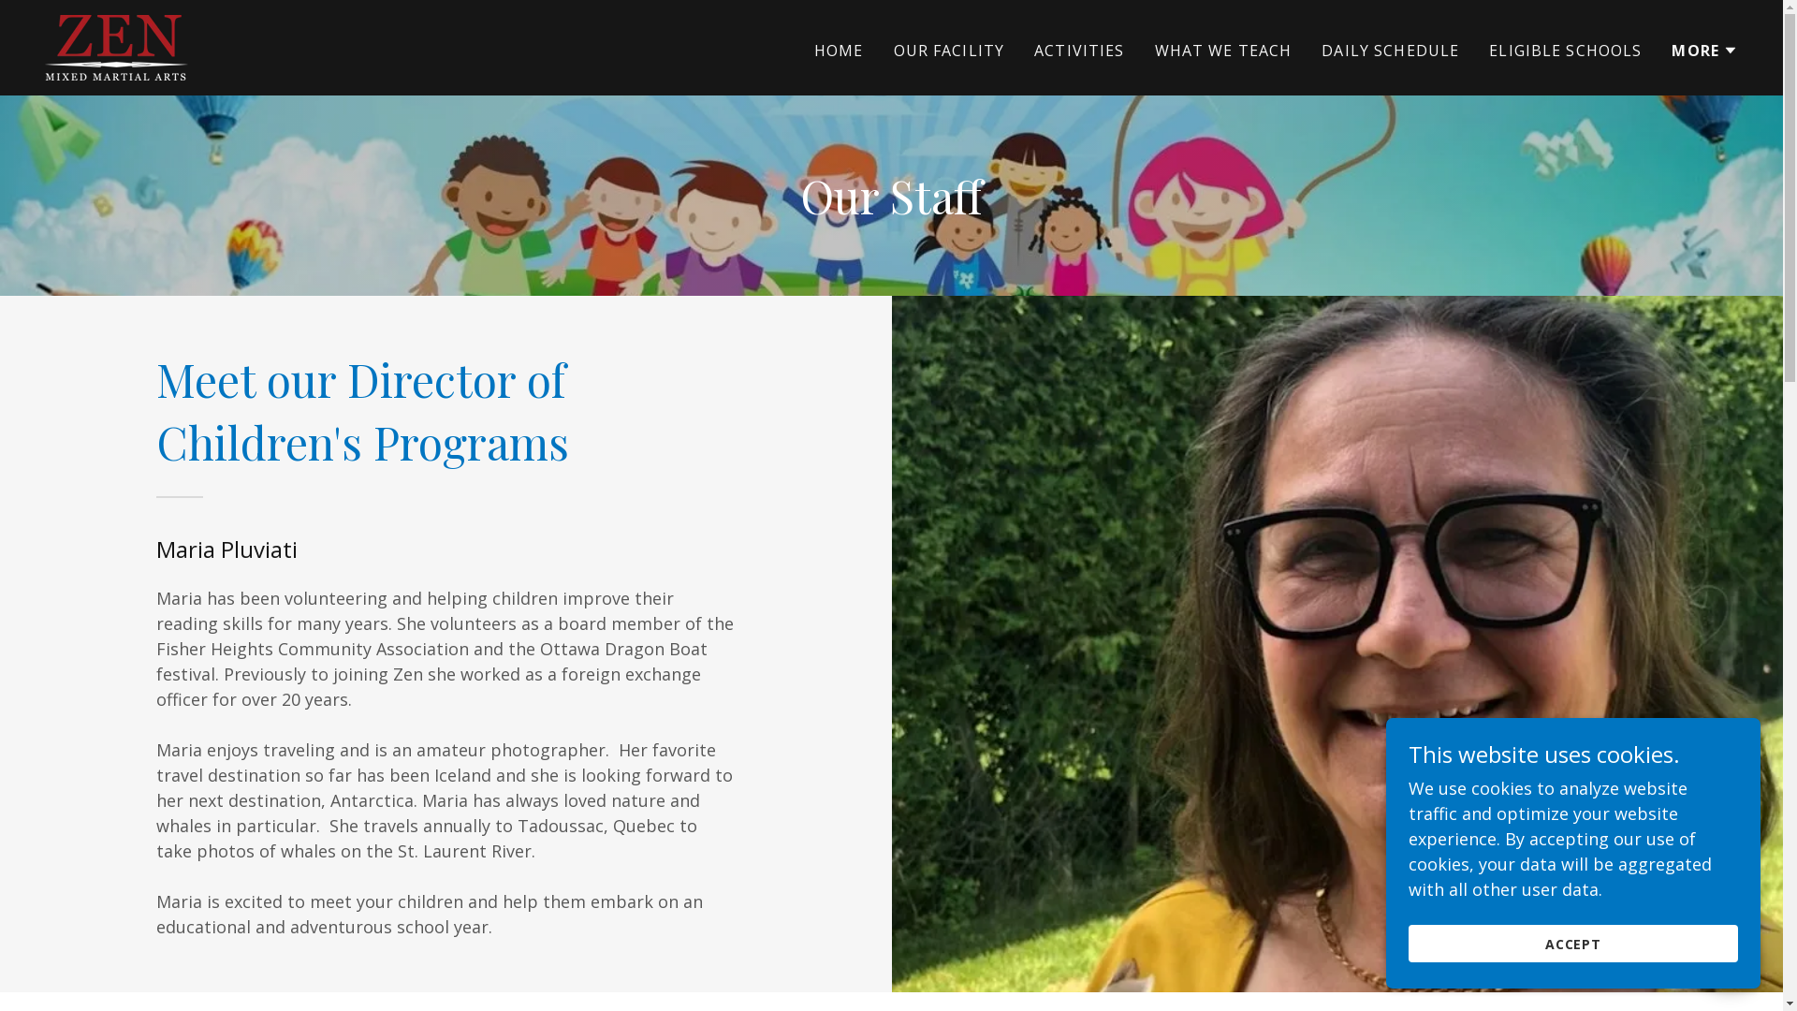  I want to click on ACCEPT, so click(1573, 944).